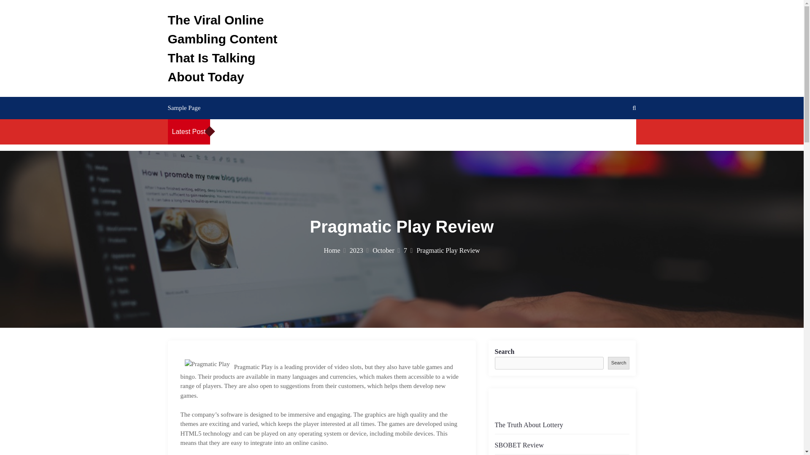 The width and height of the screenshot is (810, 455). I want to click on SBOBET Review, so click(519, 445).